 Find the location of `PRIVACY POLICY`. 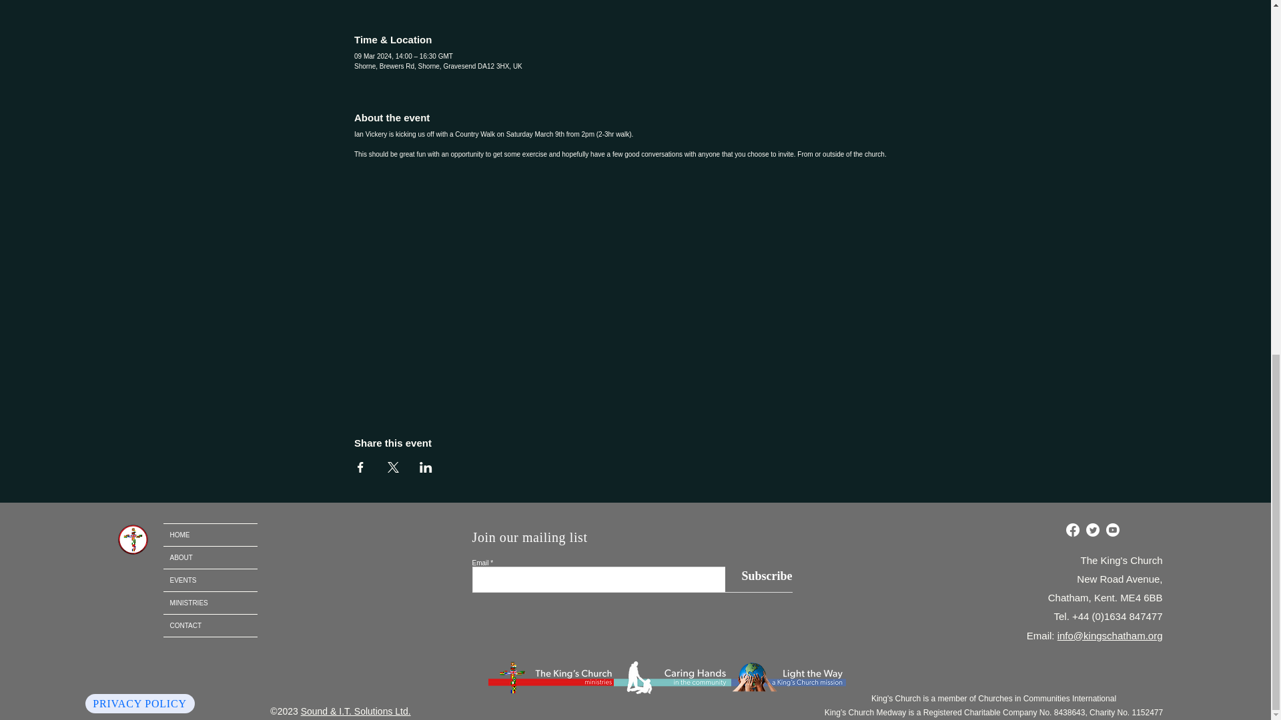

PRIVACY POLICY is located at coordinates (140, 704).